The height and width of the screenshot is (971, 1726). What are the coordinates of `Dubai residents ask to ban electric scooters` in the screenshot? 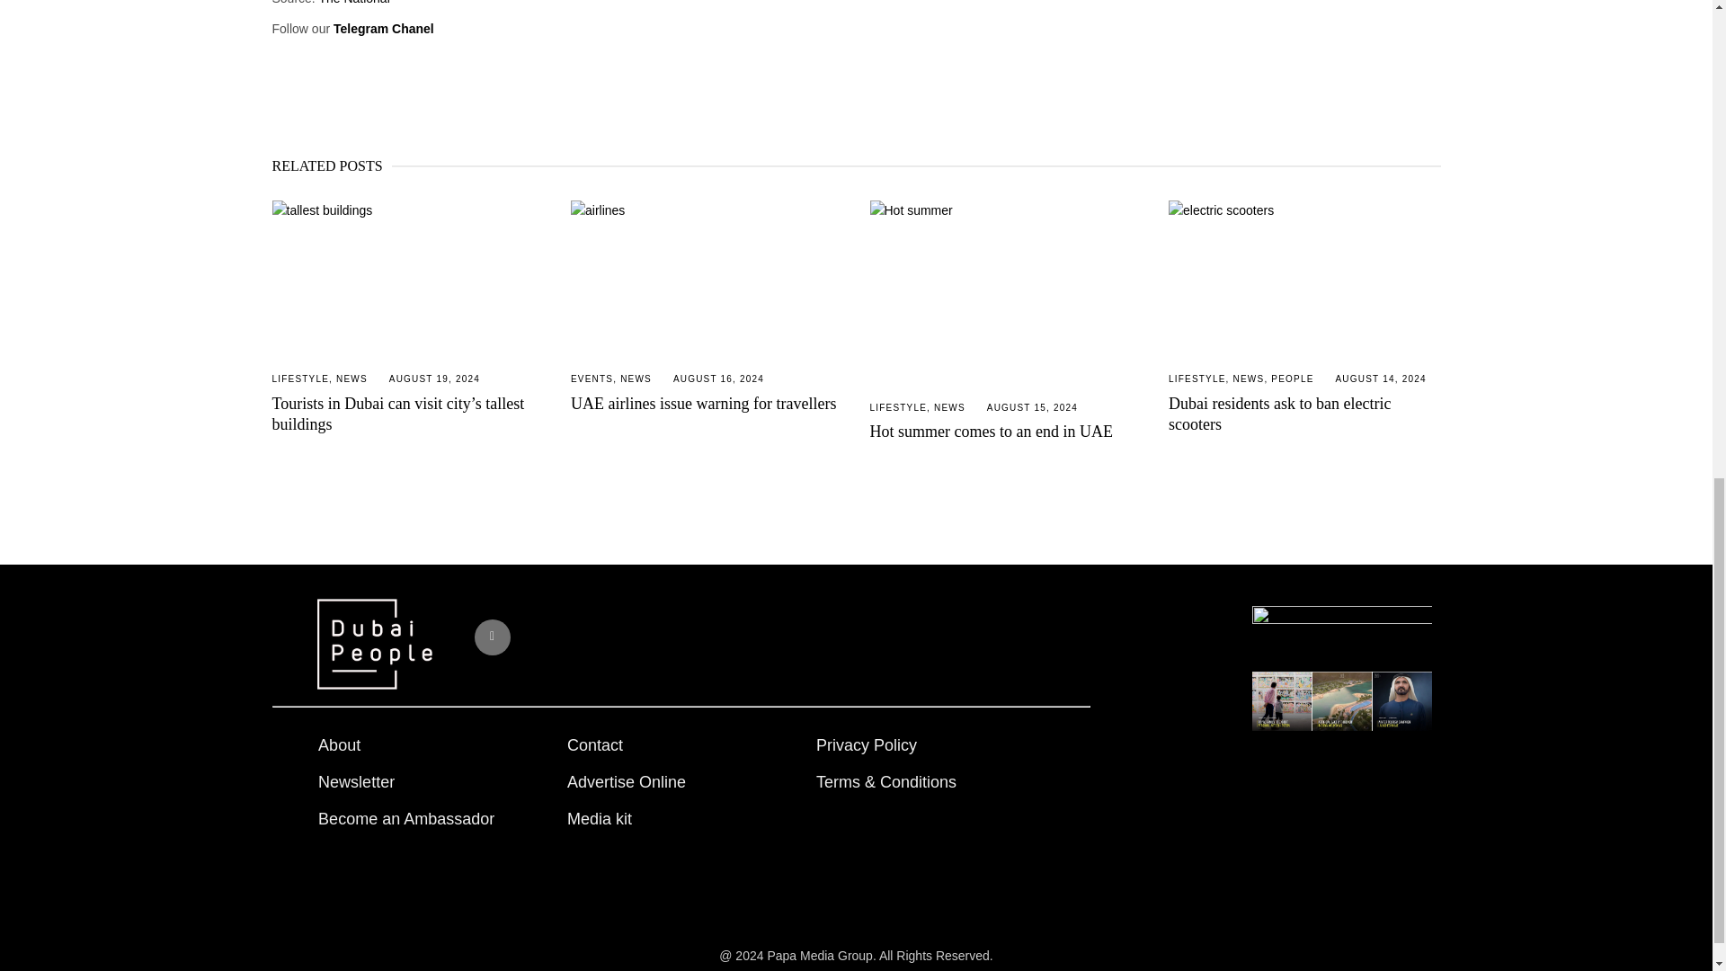 It's located at (1304, 277).